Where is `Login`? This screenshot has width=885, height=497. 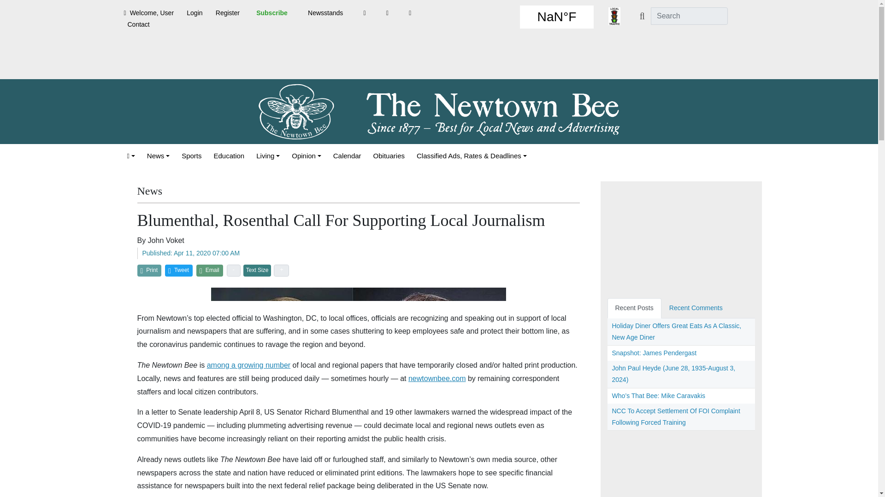 Login is located at coordinates (195, 13).